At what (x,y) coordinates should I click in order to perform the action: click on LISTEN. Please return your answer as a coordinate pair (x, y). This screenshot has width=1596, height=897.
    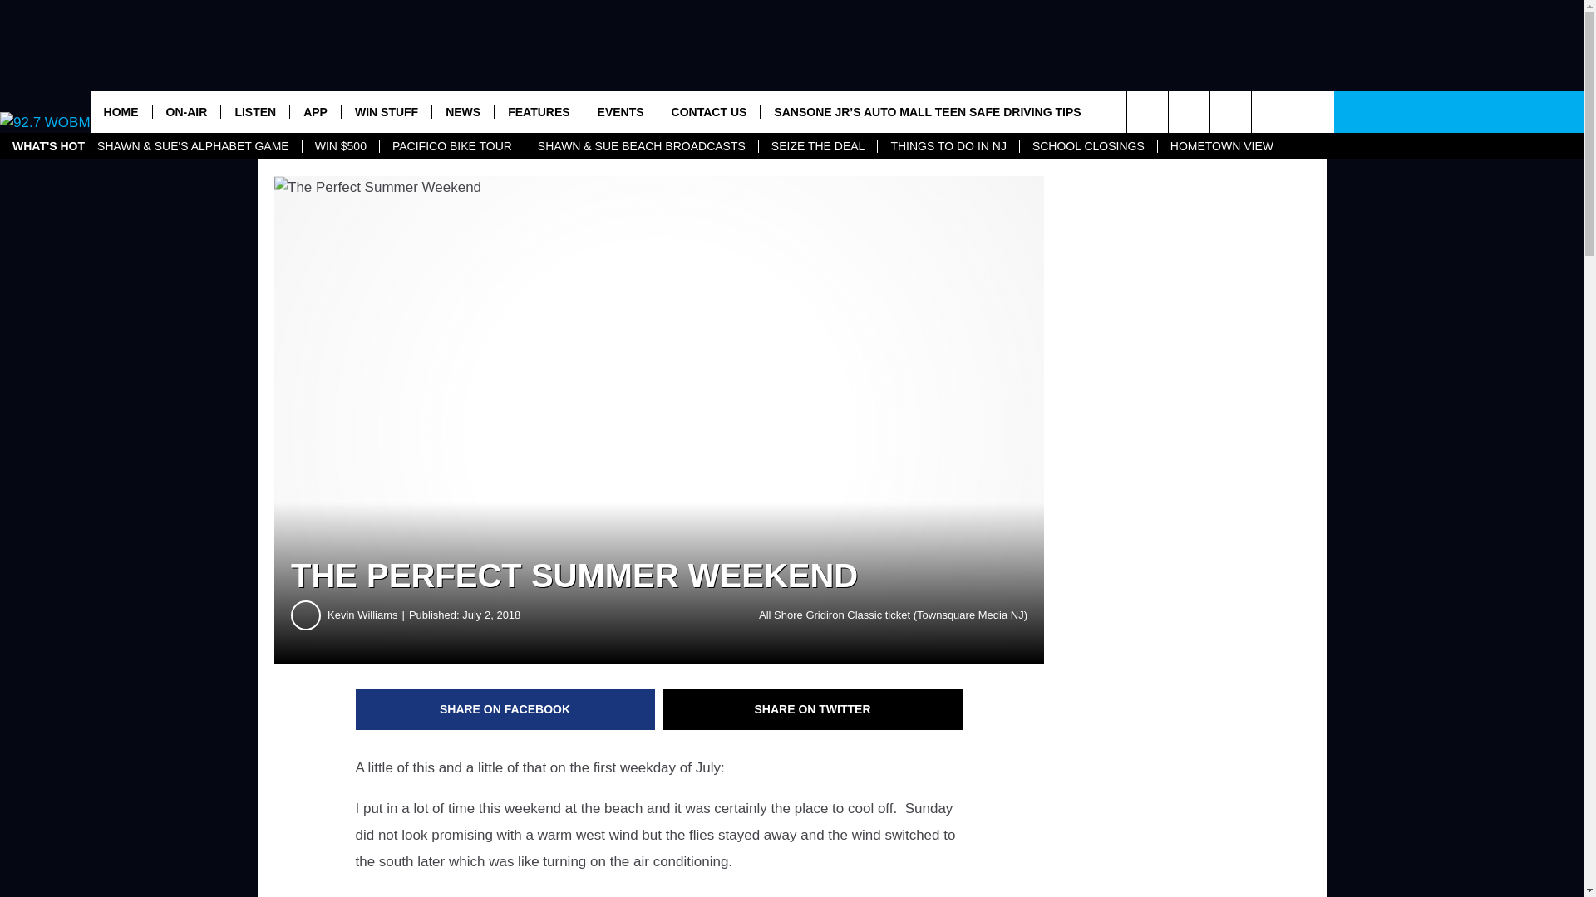
    Looking at the image, I should click on (254, 111).